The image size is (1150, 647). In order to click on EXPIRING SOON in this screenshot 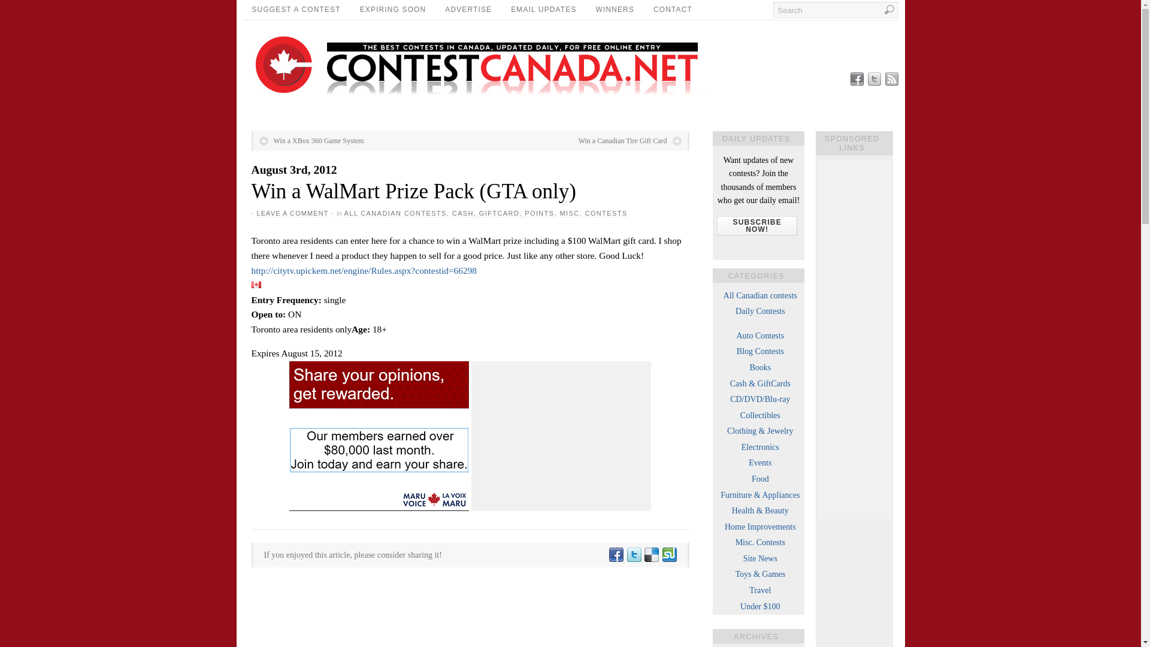, I will do `click(393, 10)`.